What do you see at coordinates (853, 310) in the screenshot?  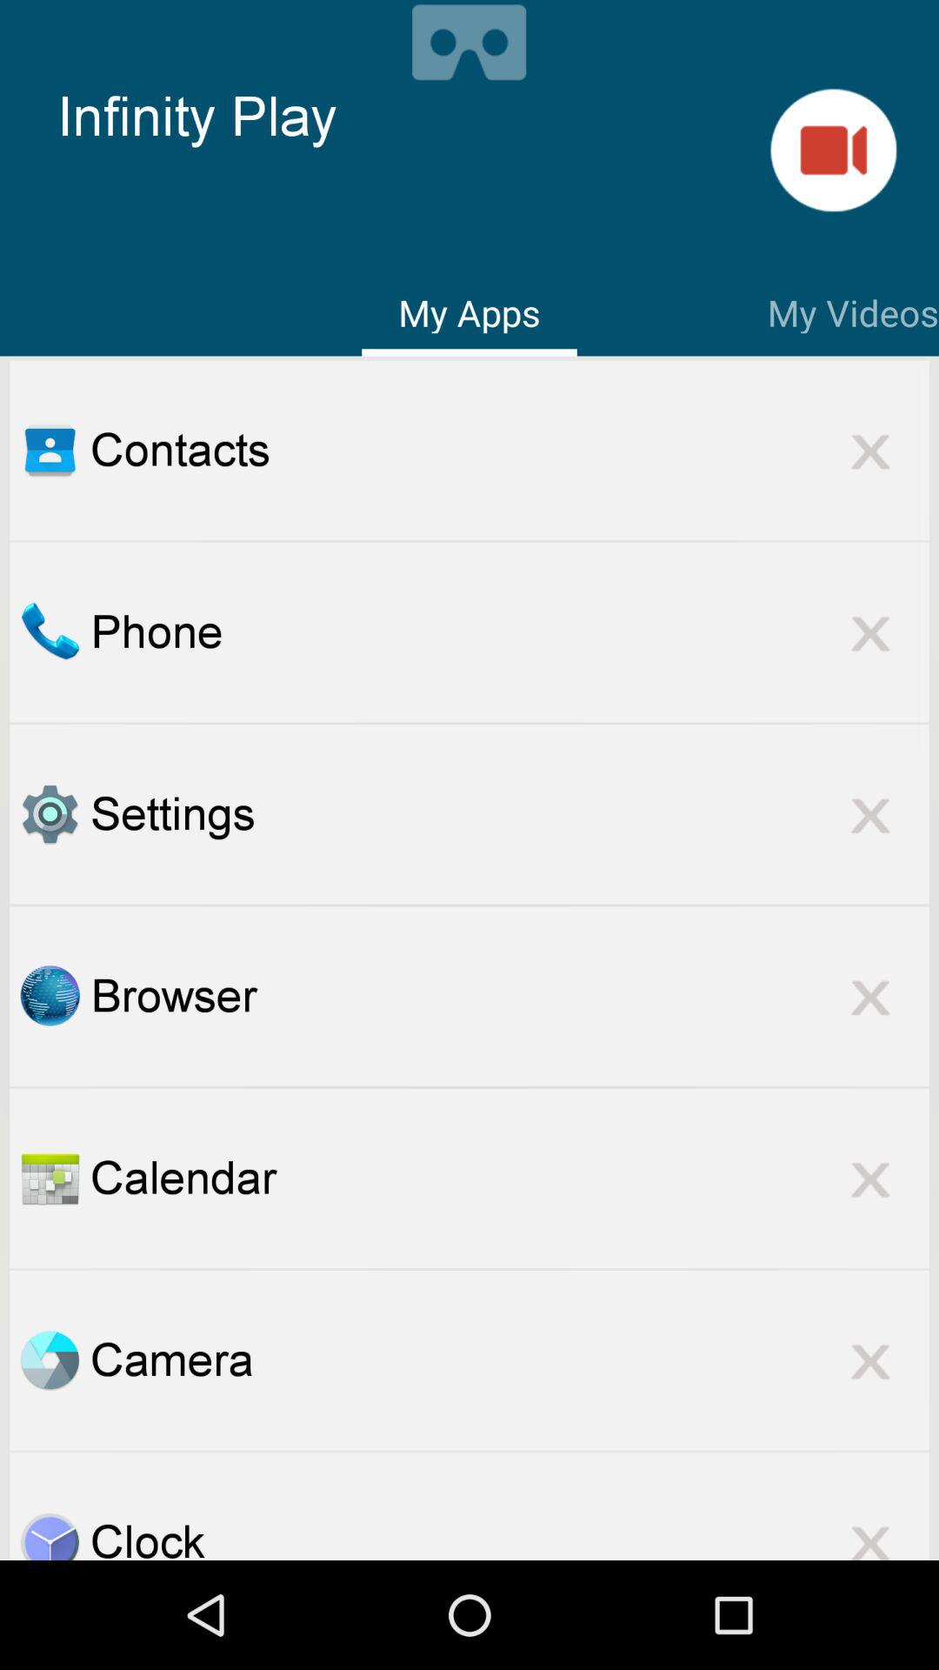 I see `select item to the right of my apps icon` at bounding box center [853, 310].